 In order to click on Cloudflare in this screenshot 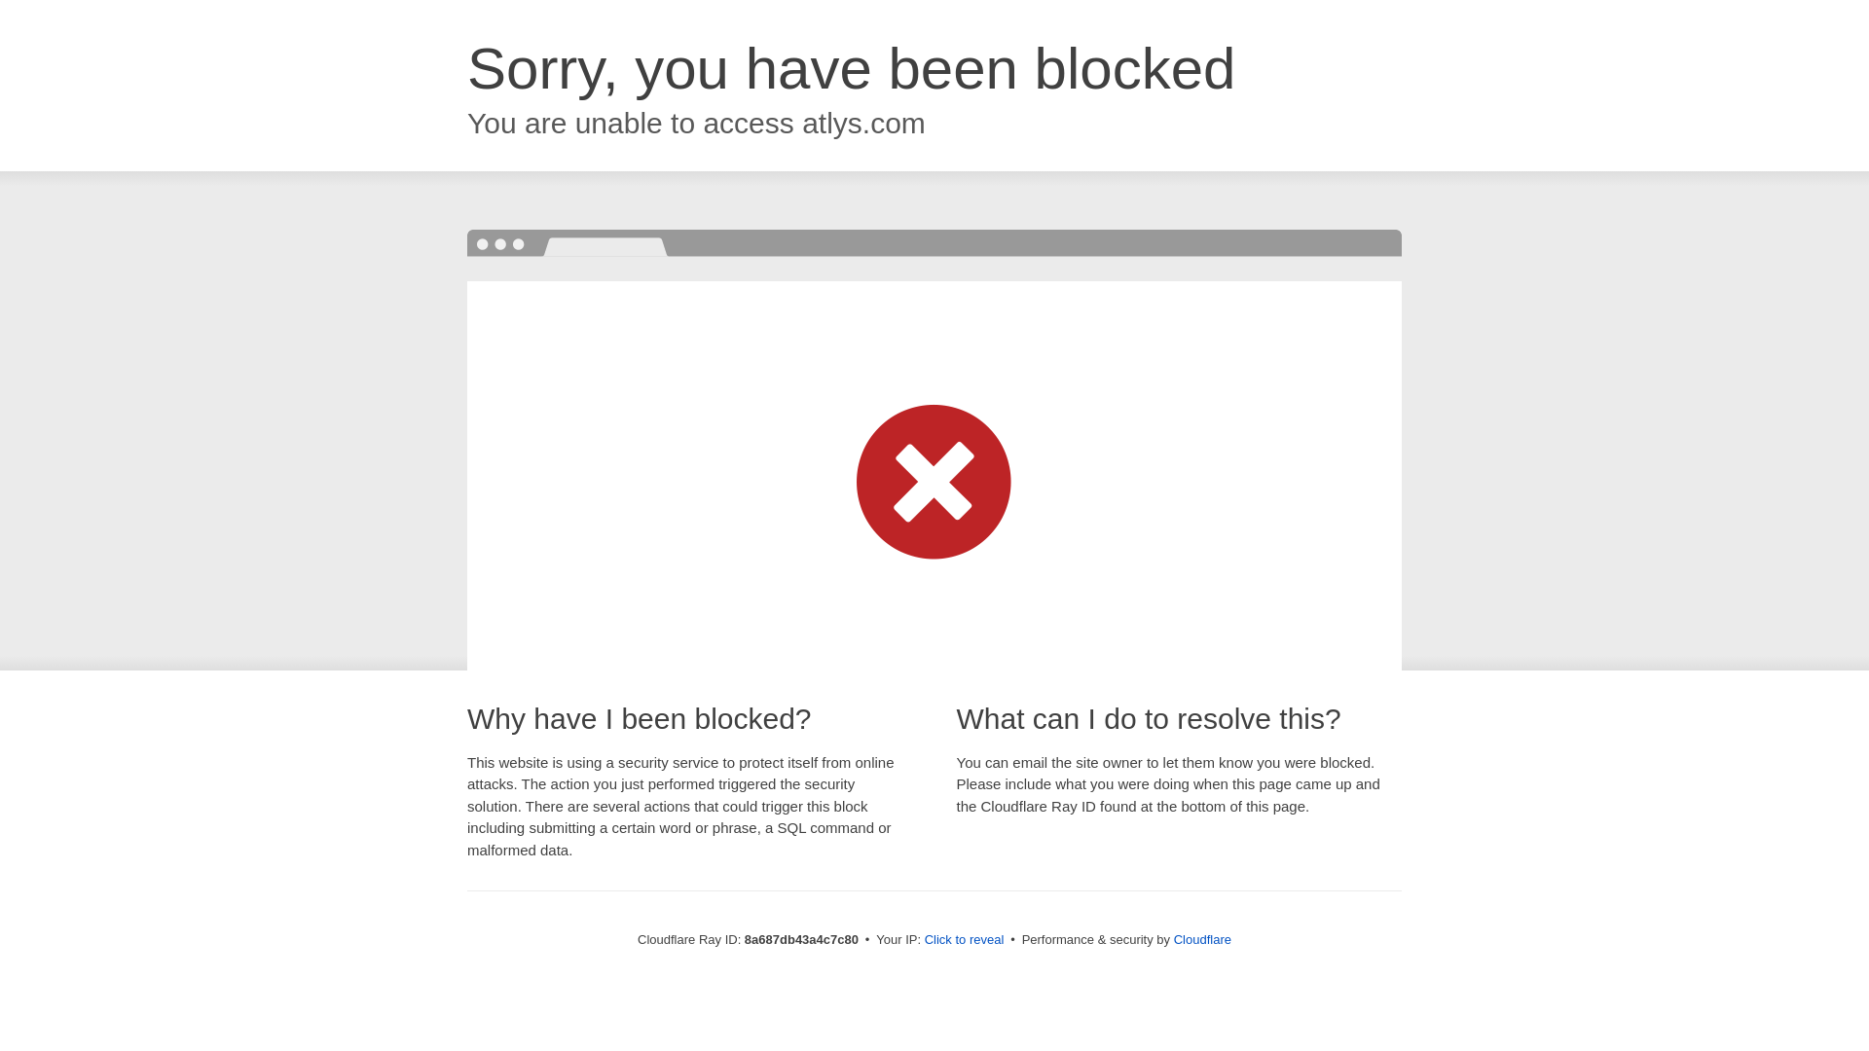, I will do `click(1202, 939)`.